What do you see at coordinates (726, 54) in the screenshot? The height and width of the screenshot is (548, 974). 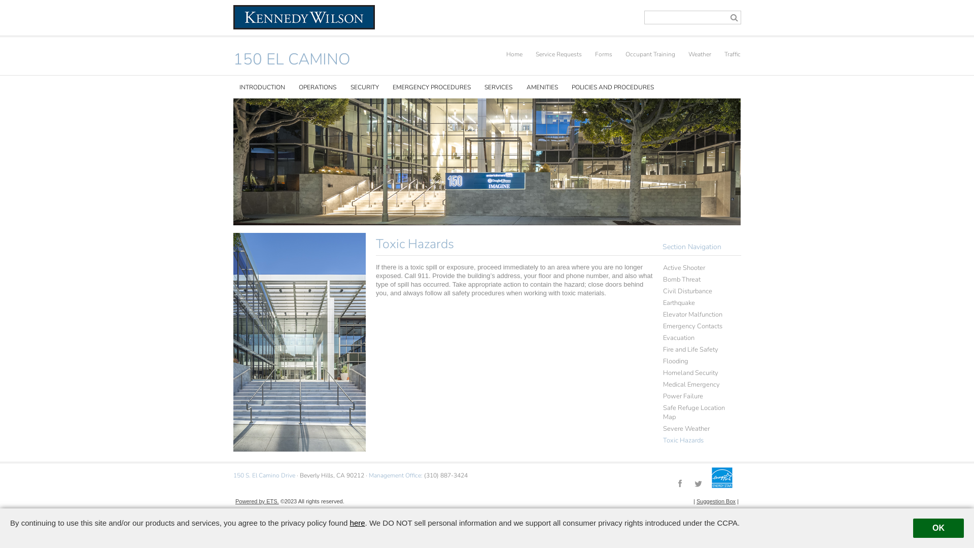 I see `Traffic` at bounding box center [726, 54].